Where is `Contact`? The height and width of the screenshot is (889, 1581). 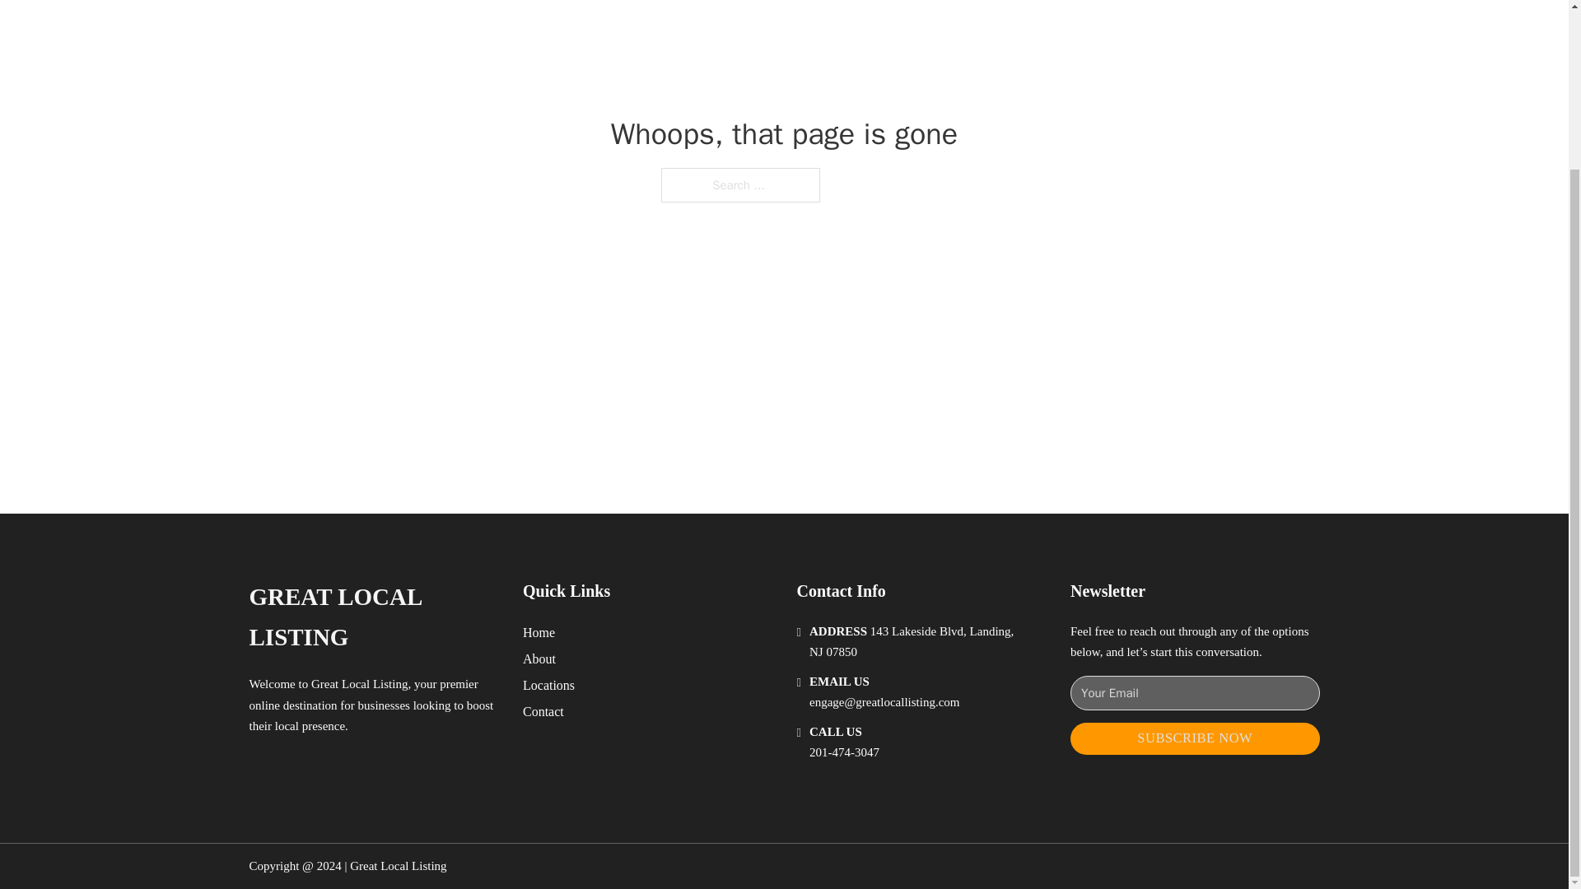
Contact is located at coordinates (543, 711).